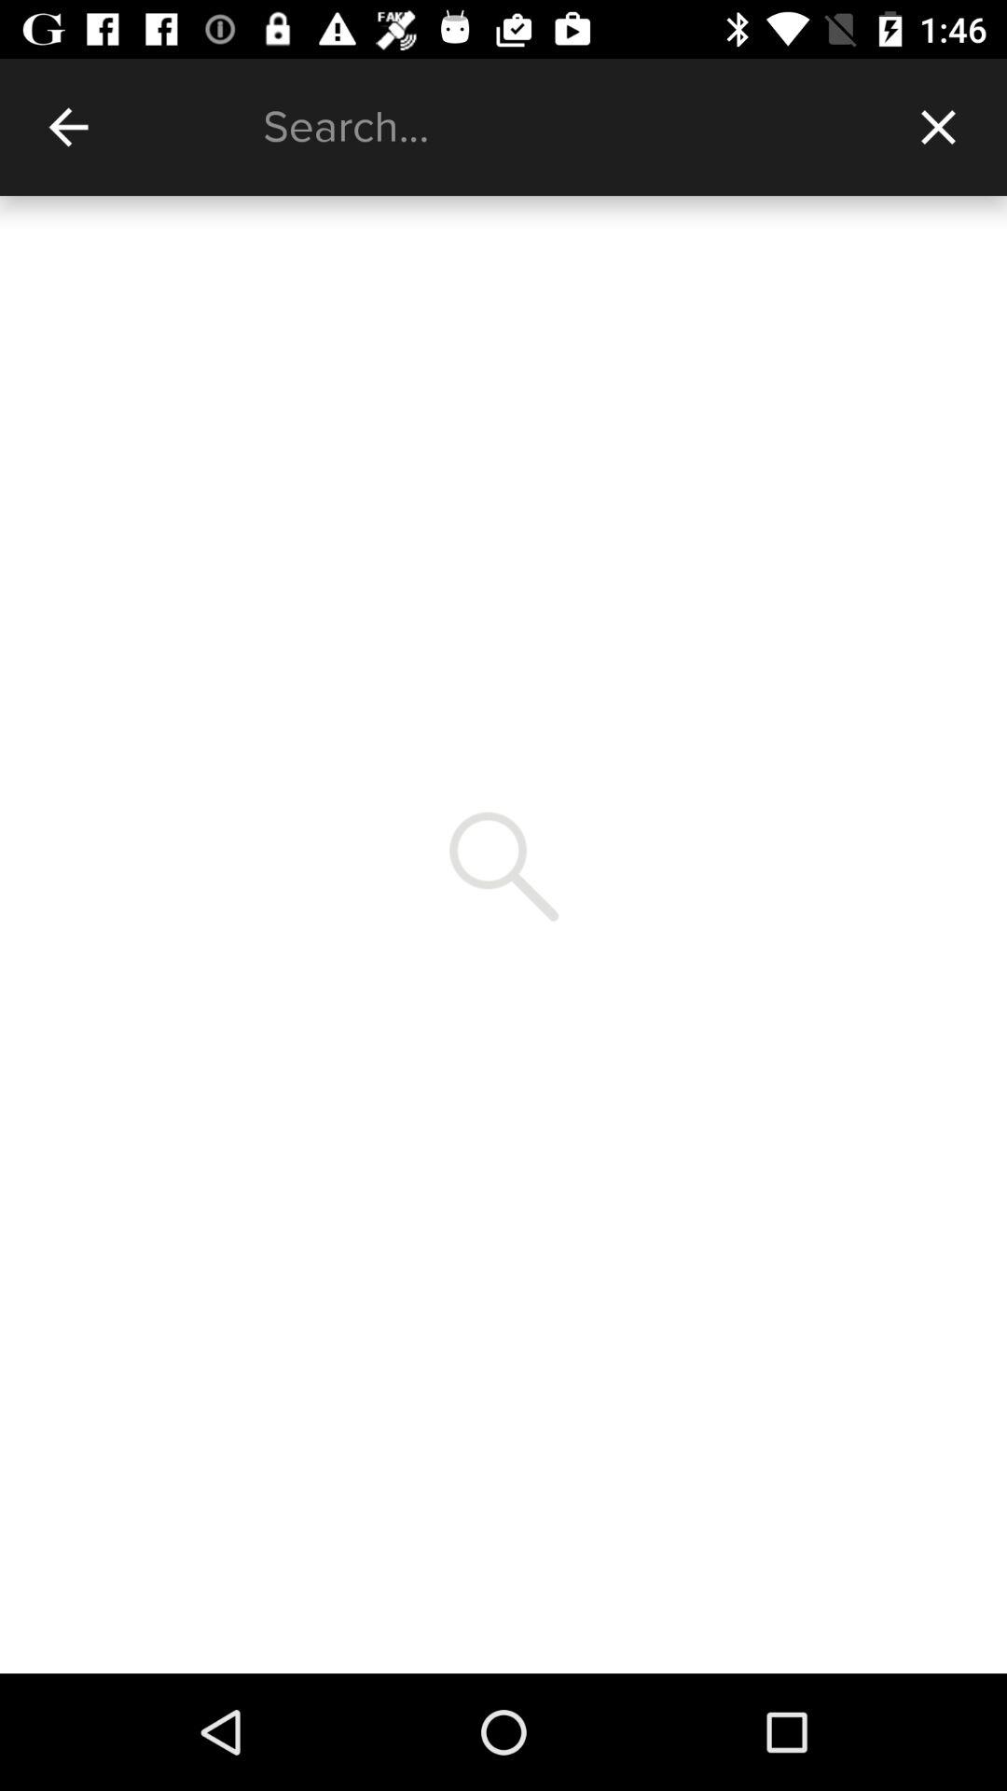 The height and width of the screenshot is (1791, 1007). I want to click on search, so click(567, 127).